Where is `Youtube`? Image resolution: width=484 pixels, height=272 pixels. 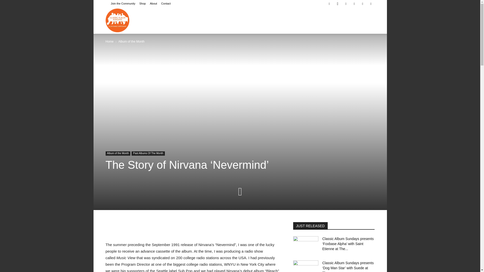
Youtube is located at coordinates (371, 4).